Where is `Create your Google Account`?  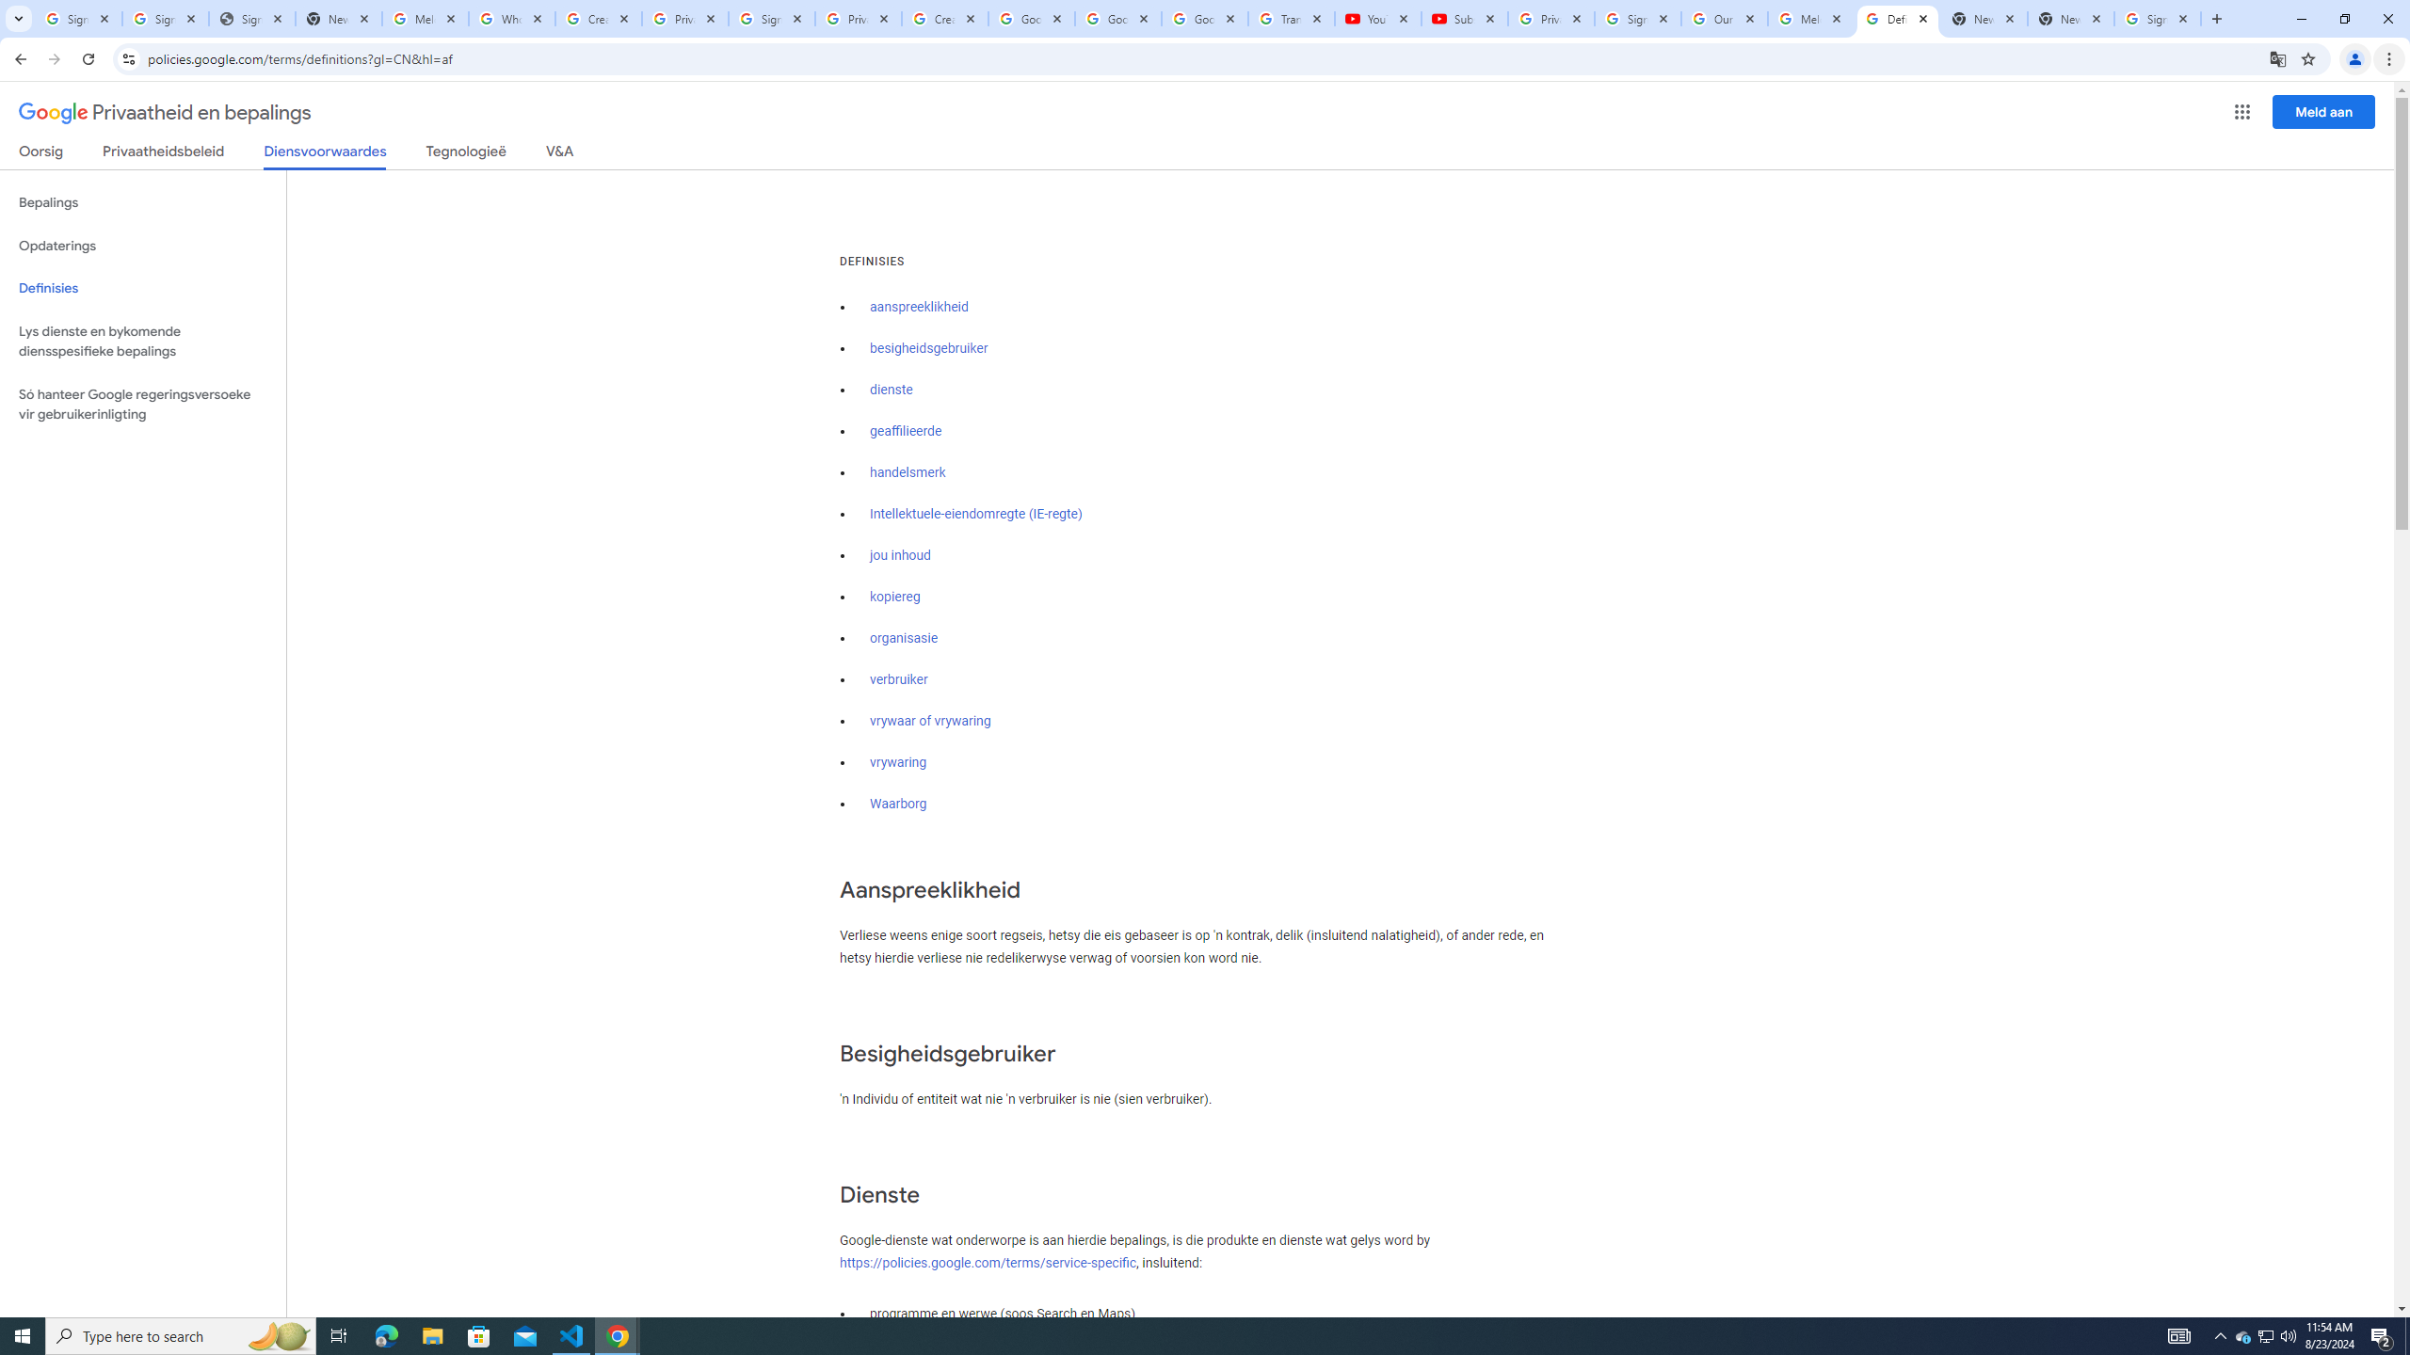
Create your Google Account is located at coordinates (945, 19).